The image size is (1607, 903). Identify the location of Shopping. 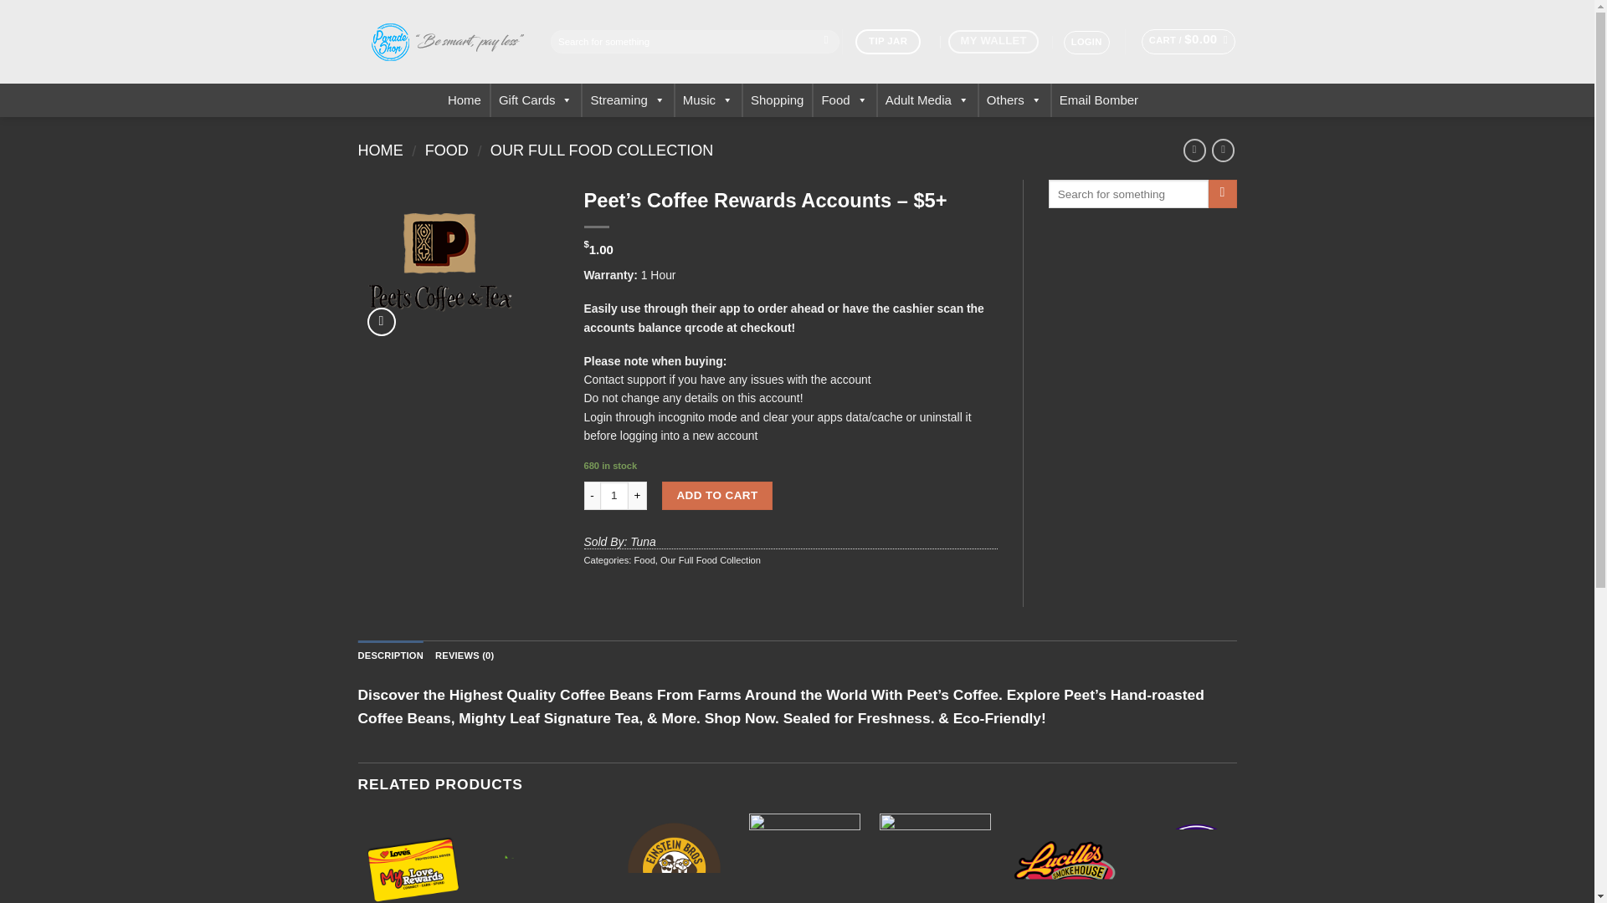
(777, 100).